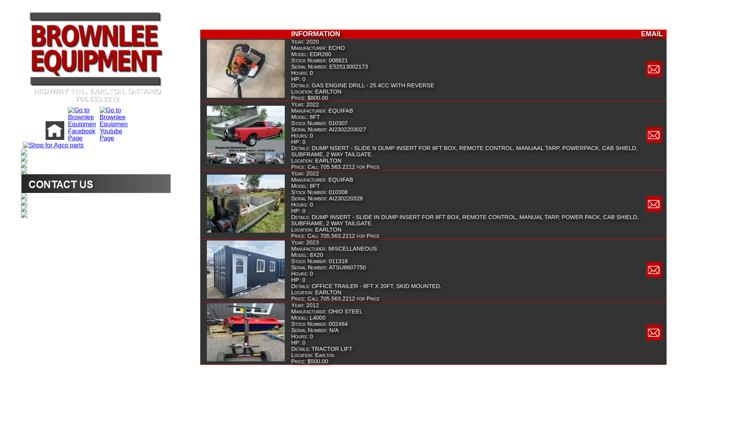  I want to click on About Brownlee Equipment, so click(96, 215).